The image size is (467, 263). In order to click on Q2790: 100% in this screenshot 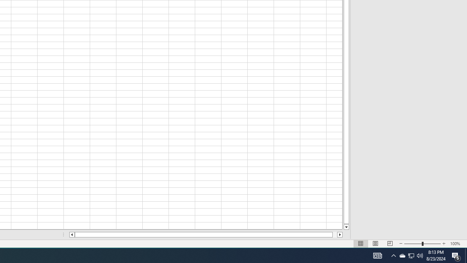, I will do `click(420, 256)`.